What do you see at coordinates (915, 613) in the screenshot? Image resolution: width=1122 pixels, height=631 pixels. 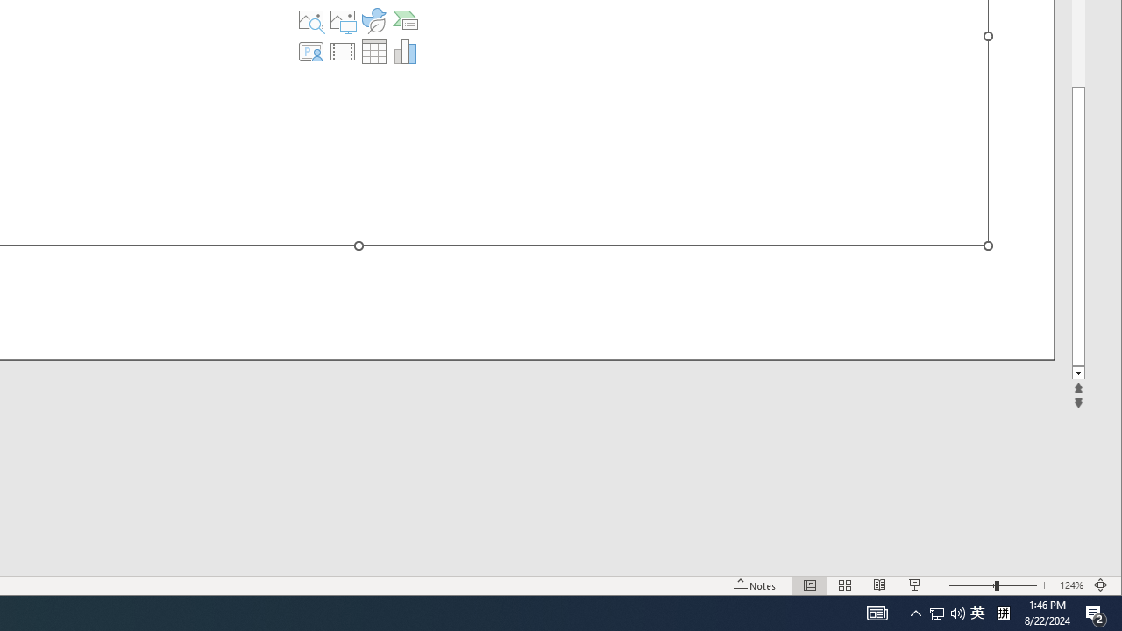 I see `Q2790: 100%` at bounding box center [915, 613].